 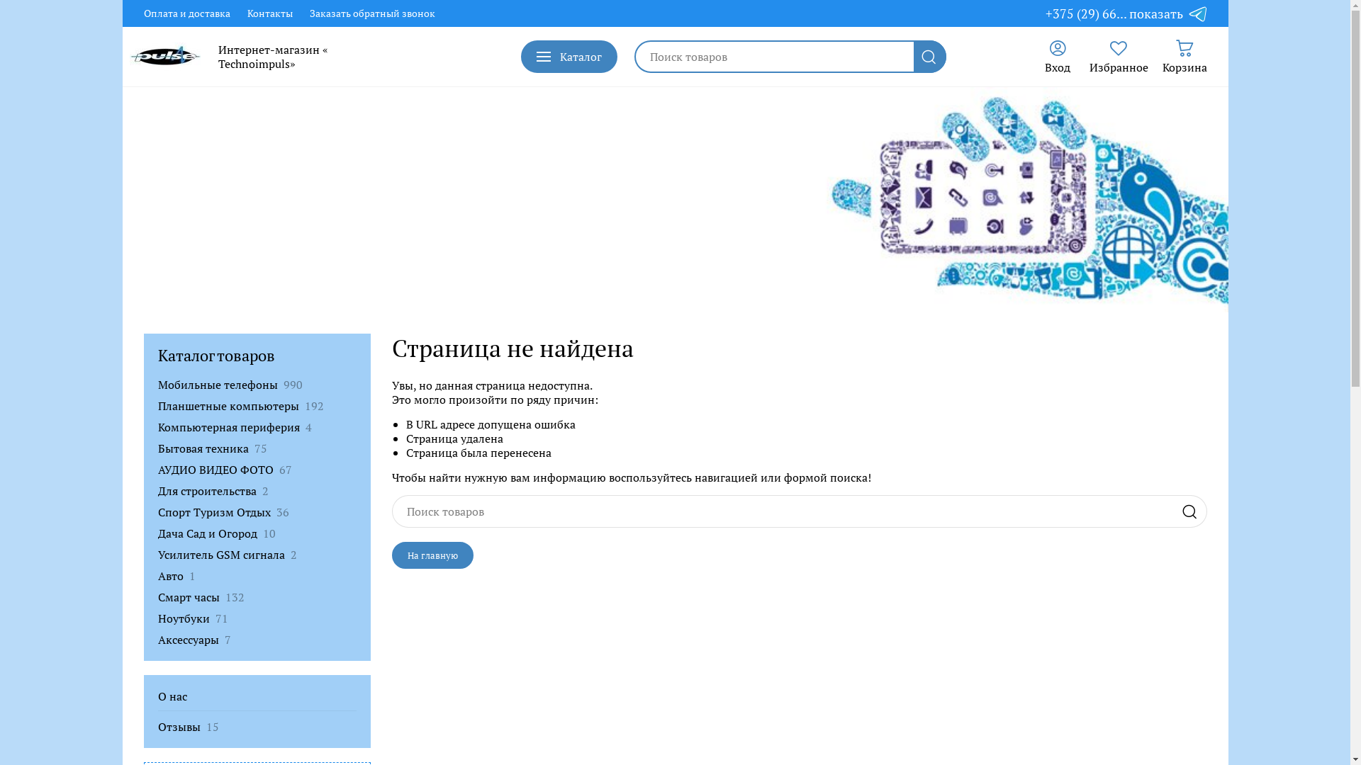 I want to click on Telegram, so click(x=1198, y=13).